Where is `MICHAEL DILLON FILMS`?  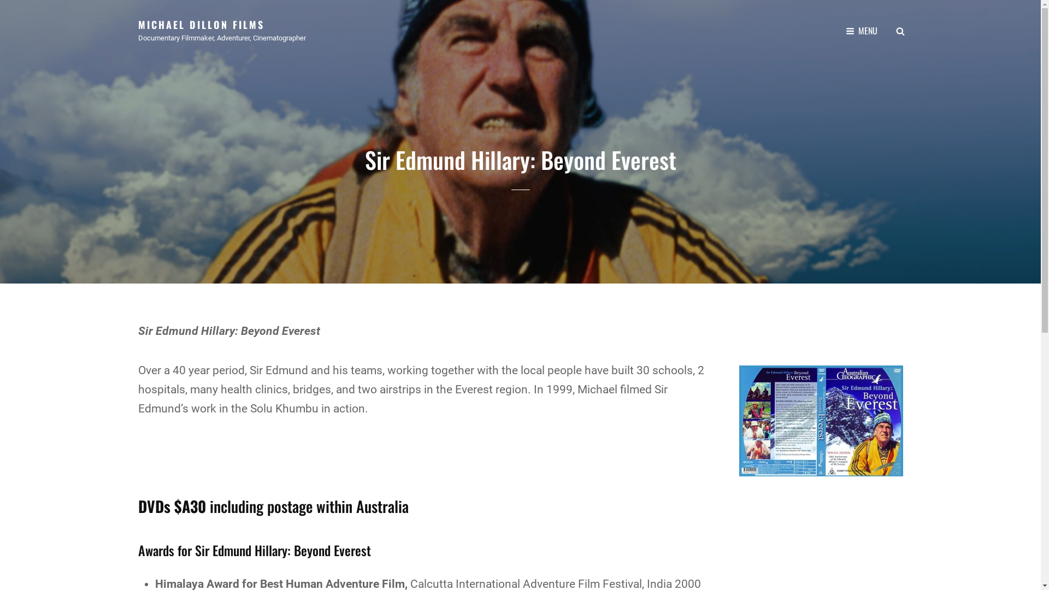 MICHAEL DILLON FILMS is located at coordinates (201, 25).